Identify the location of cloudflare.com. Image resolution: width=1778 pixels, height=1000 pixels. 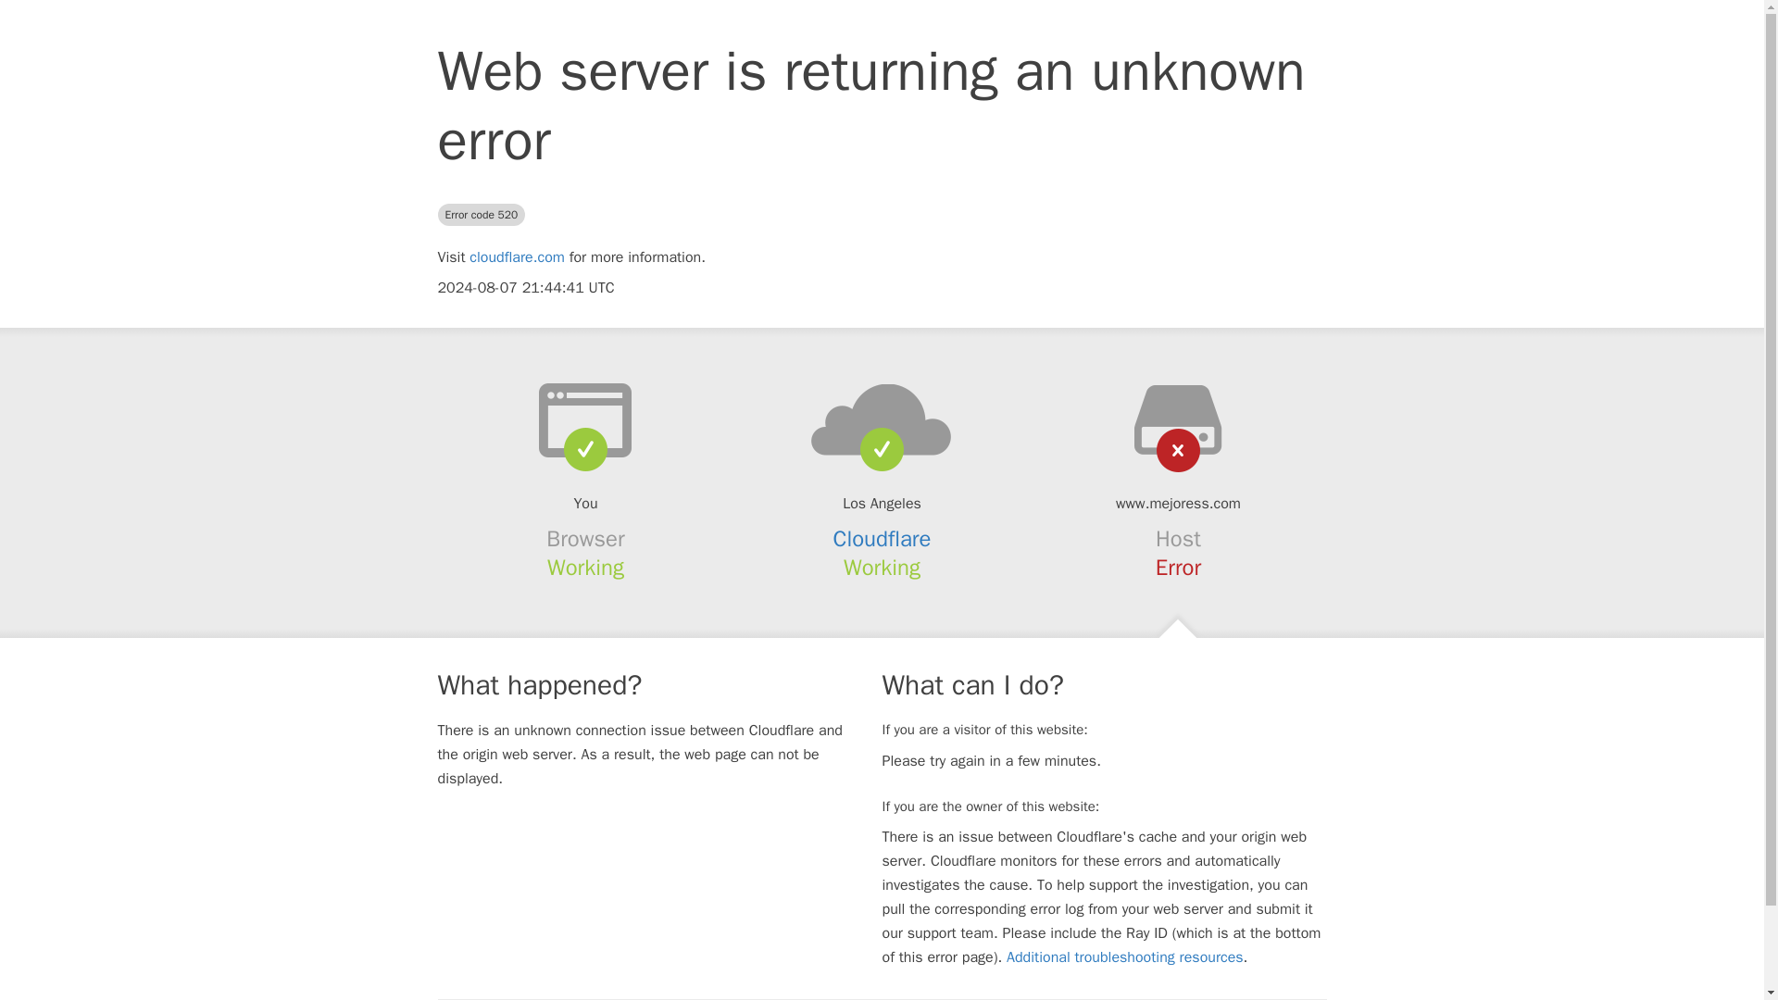
(517, 257).